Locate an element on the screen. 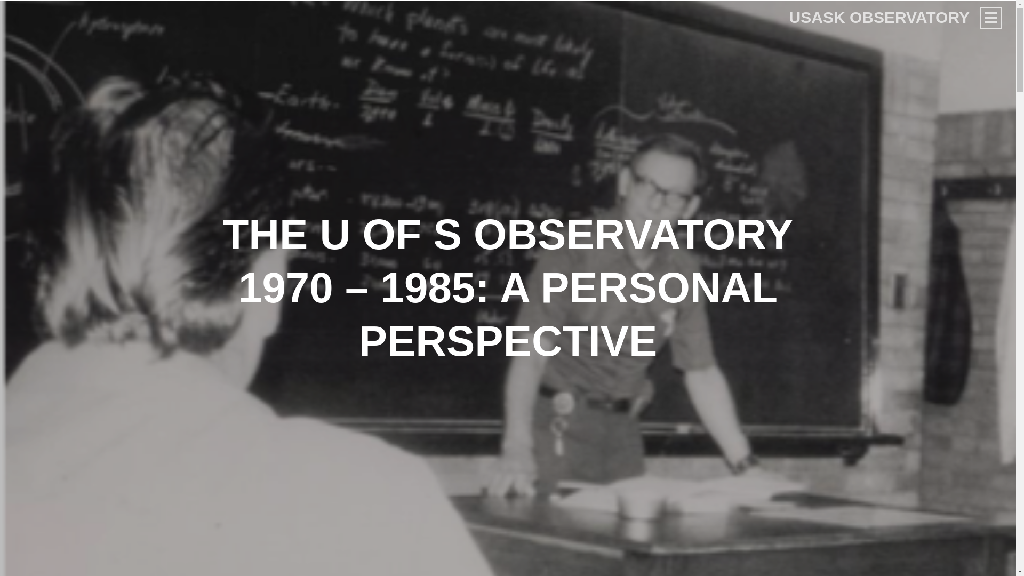  USASK OBSERVATORY is located at coordinates (879, 17).